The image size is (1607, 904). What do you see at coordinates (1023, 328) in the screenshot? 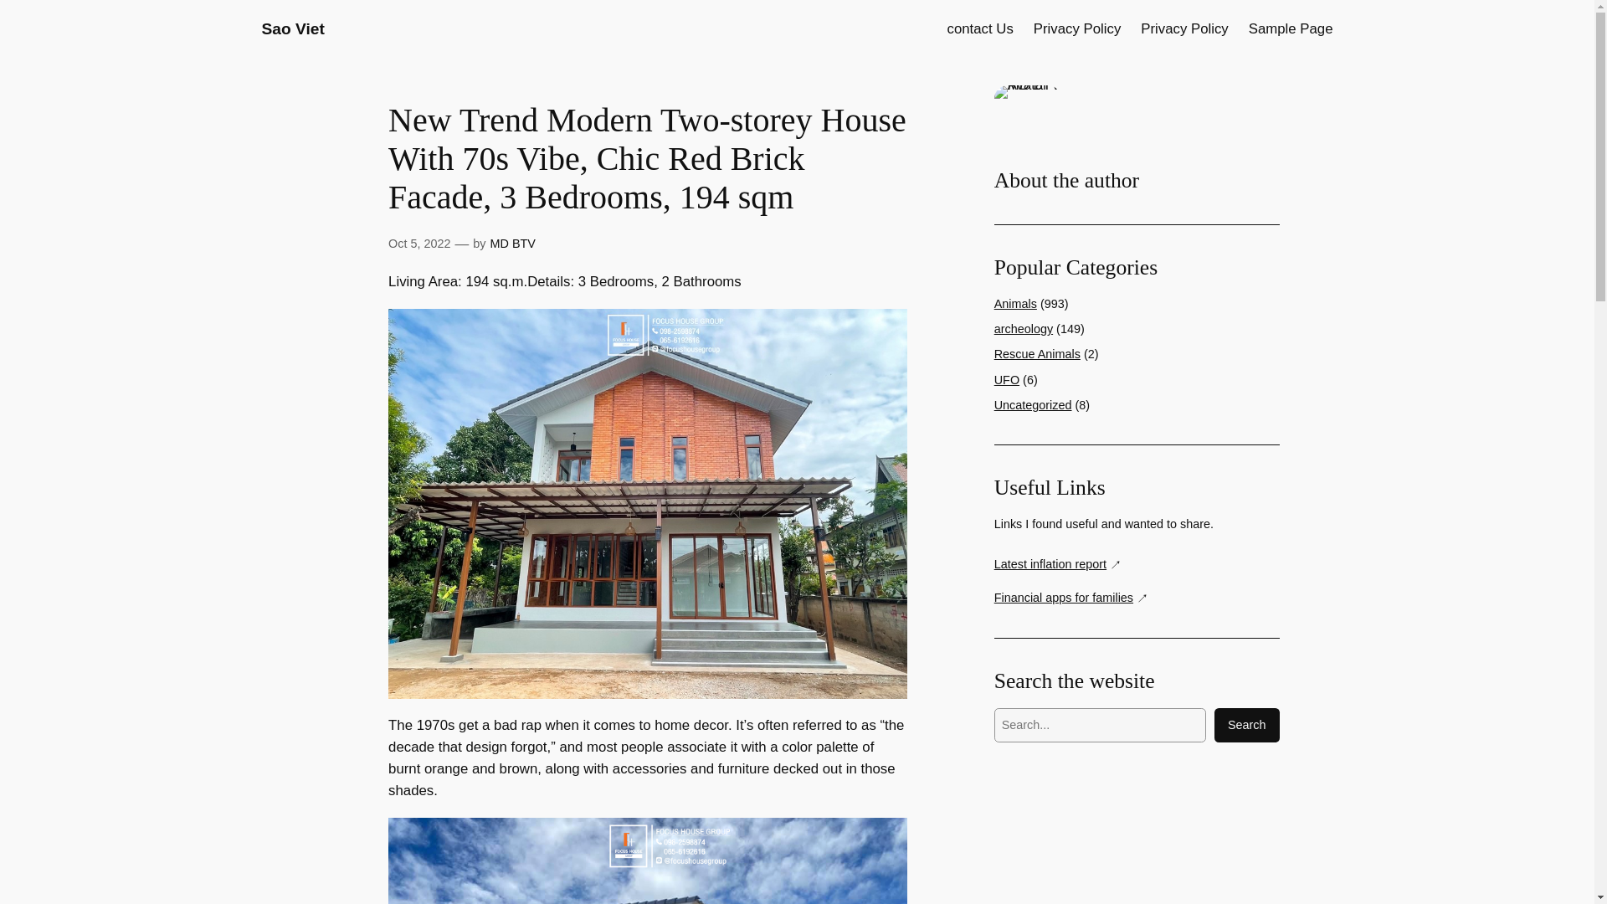
I see `archeology` at bounding box center [1023, 328].